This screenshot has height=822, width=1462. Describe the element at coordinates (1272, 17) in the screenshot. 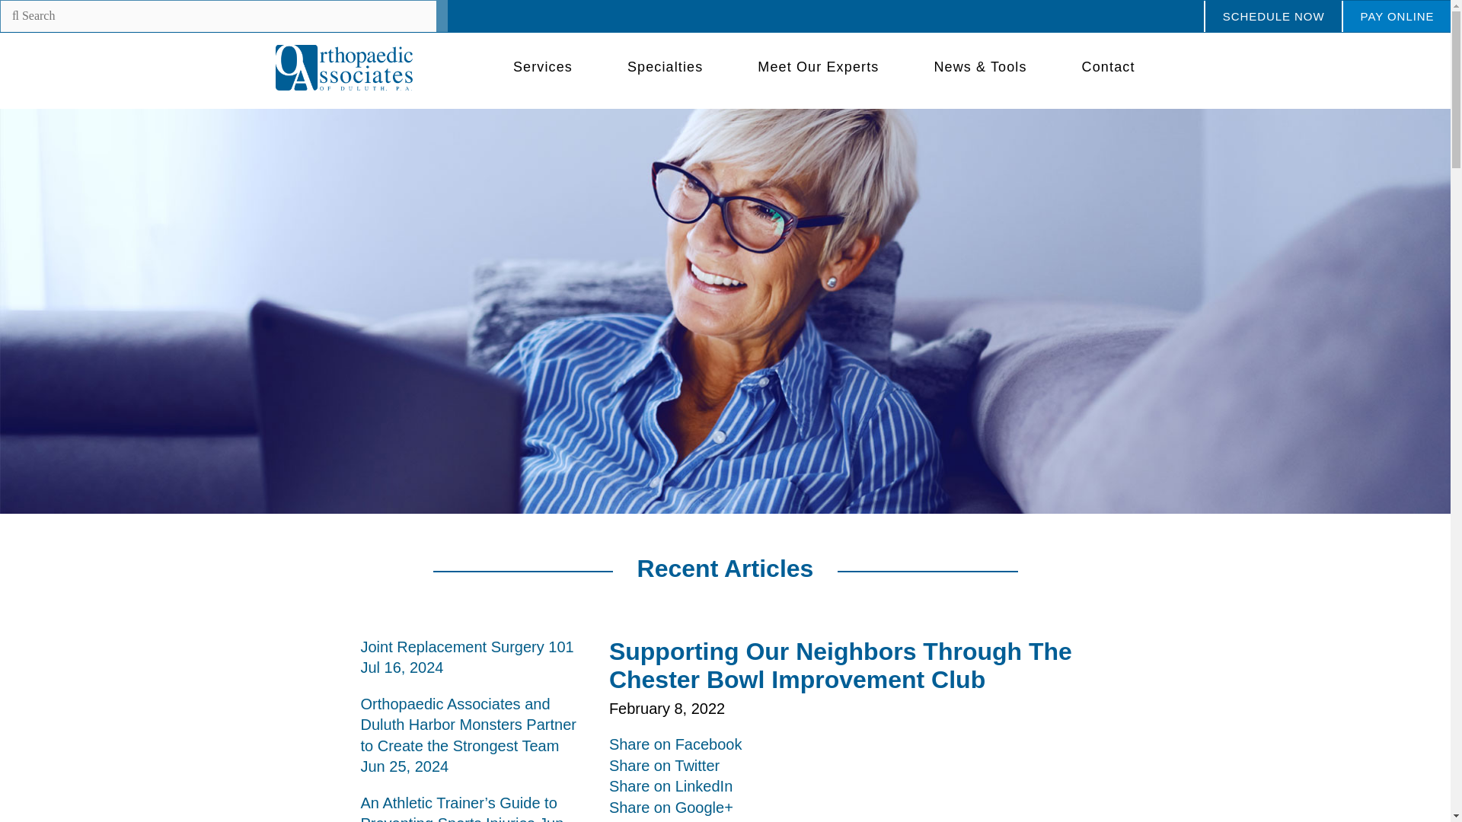

I see `SCHEDULE NOW` at that location.